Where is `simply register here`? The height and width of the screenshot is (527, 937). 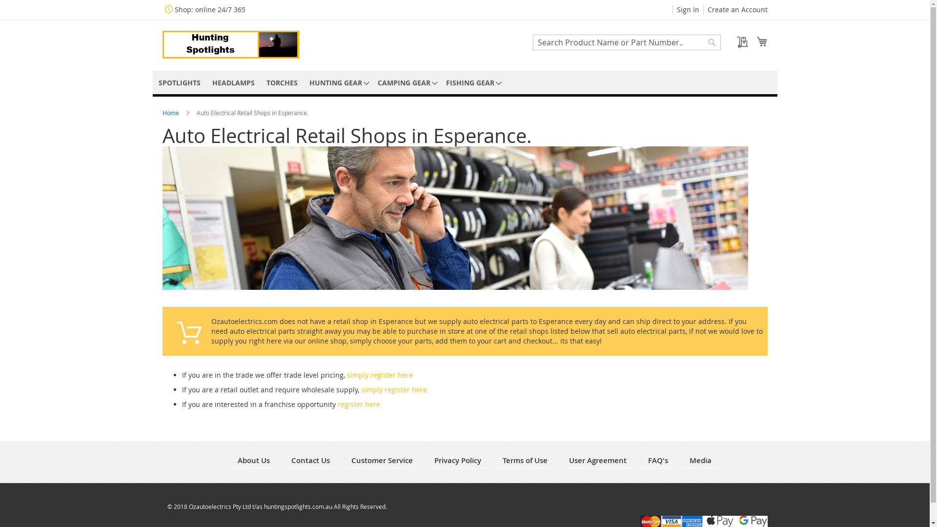 simply register here is located at coordinates (380, 375).